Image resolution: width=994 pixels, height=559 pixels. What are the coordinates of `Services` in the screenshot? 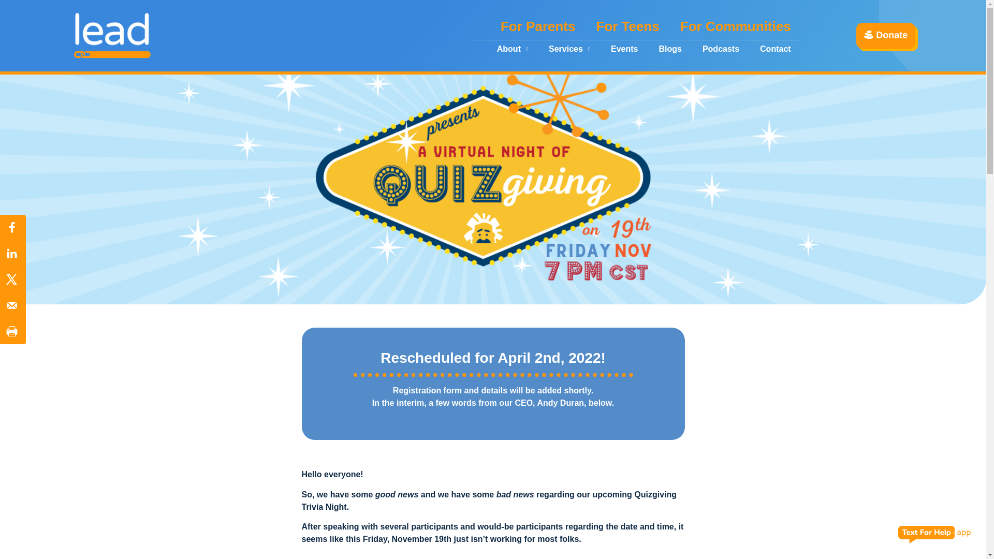 It's located at (569, 49).